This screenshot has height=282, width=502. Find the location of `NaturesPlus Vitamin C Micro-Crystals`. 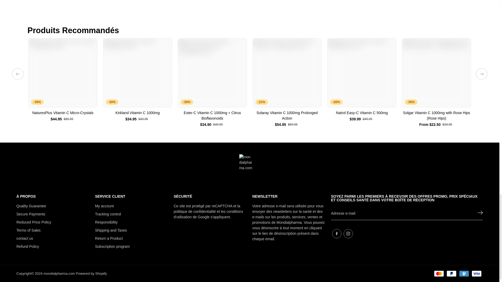

NaturesPlus Vitamin C Micro-Crystals is located at coordinates (63, 73).